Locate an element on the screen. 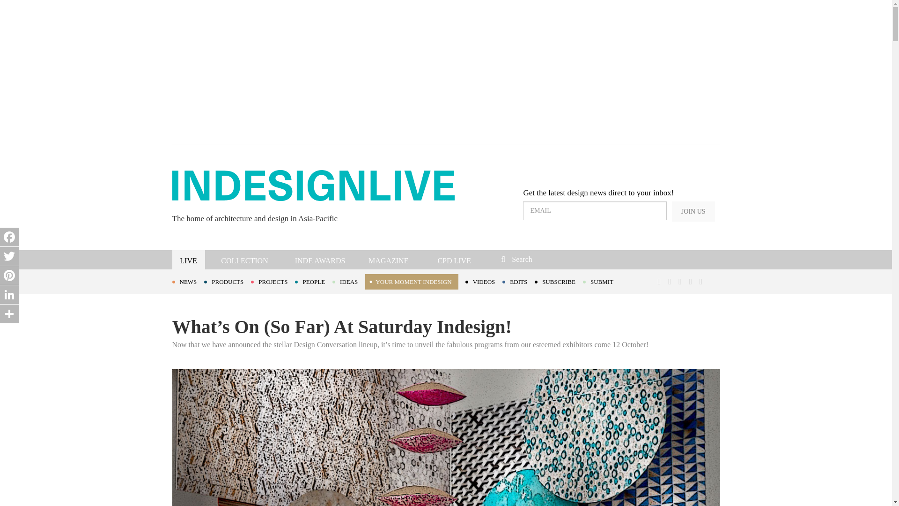 This screenshot has width=899, height=506. IDEAS is located at coordinates (348, 281).